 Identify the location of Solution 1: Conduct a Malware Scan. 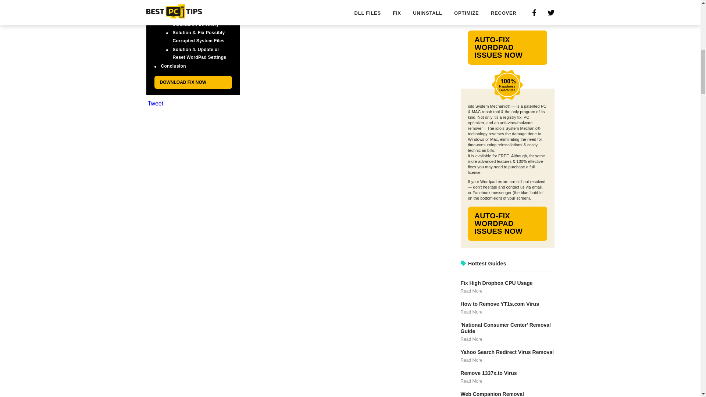
(196, 1).